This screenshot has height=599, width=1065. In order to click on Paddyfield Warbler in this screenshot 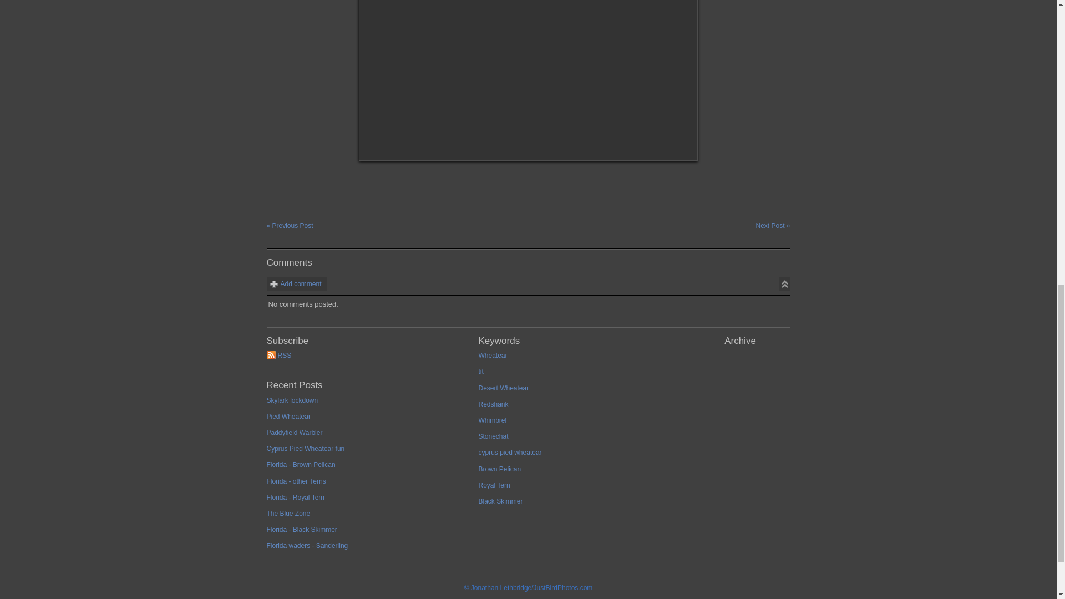, I will do `click(368, 436)`.